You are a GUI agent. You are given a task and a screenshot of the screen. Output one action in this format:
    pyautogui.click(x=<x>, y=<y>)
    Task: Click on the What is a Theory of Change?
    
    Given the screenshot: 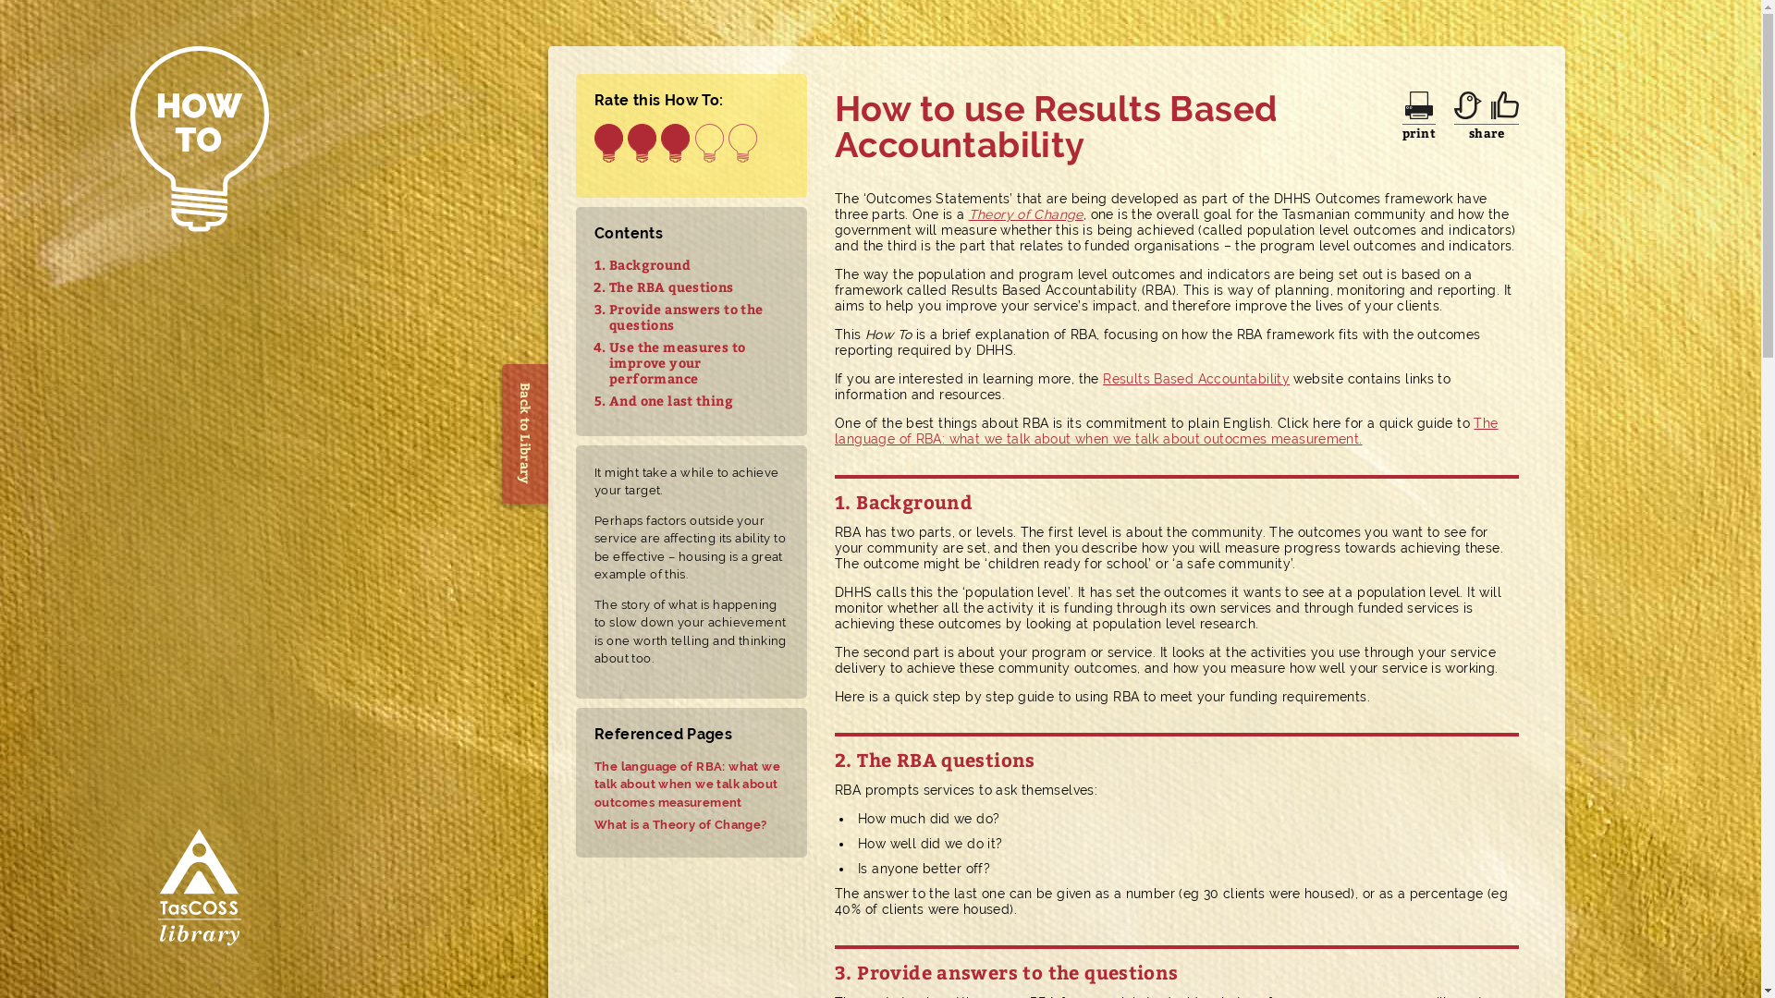 What is the action you would take?
    pyautogui.click(x=692, y=824)
    